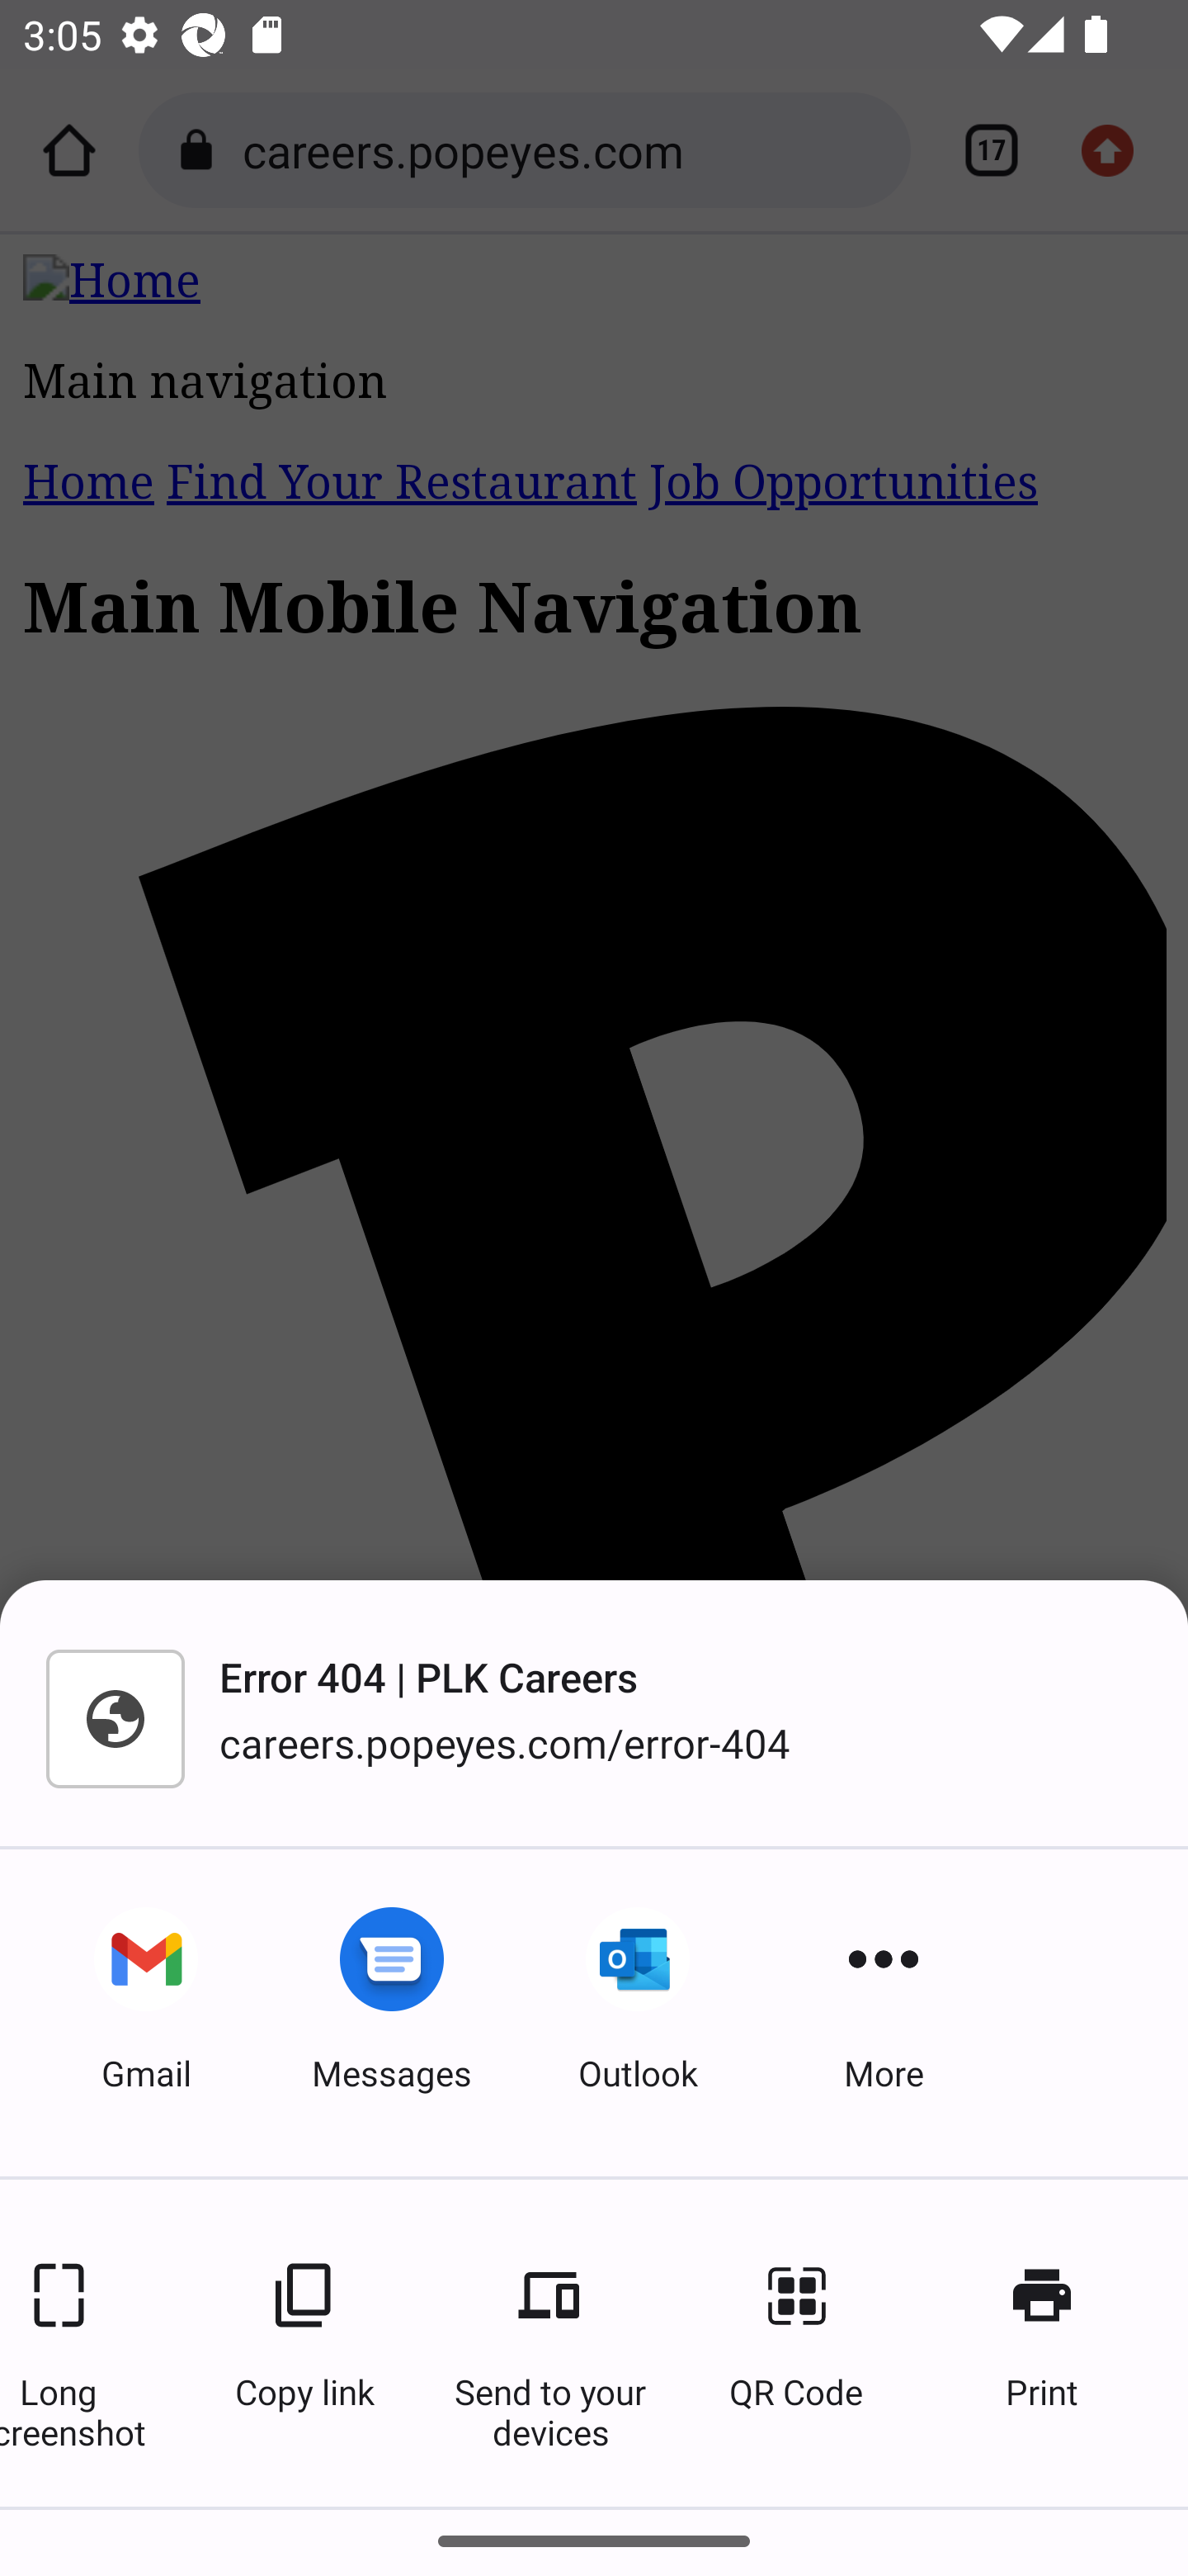 The width and height of the screenshot is (1188, 2576). What do you see at coordinates (146, 2013) in the screenshot?
I see `Gmail` at bounding box center [146, 2013].